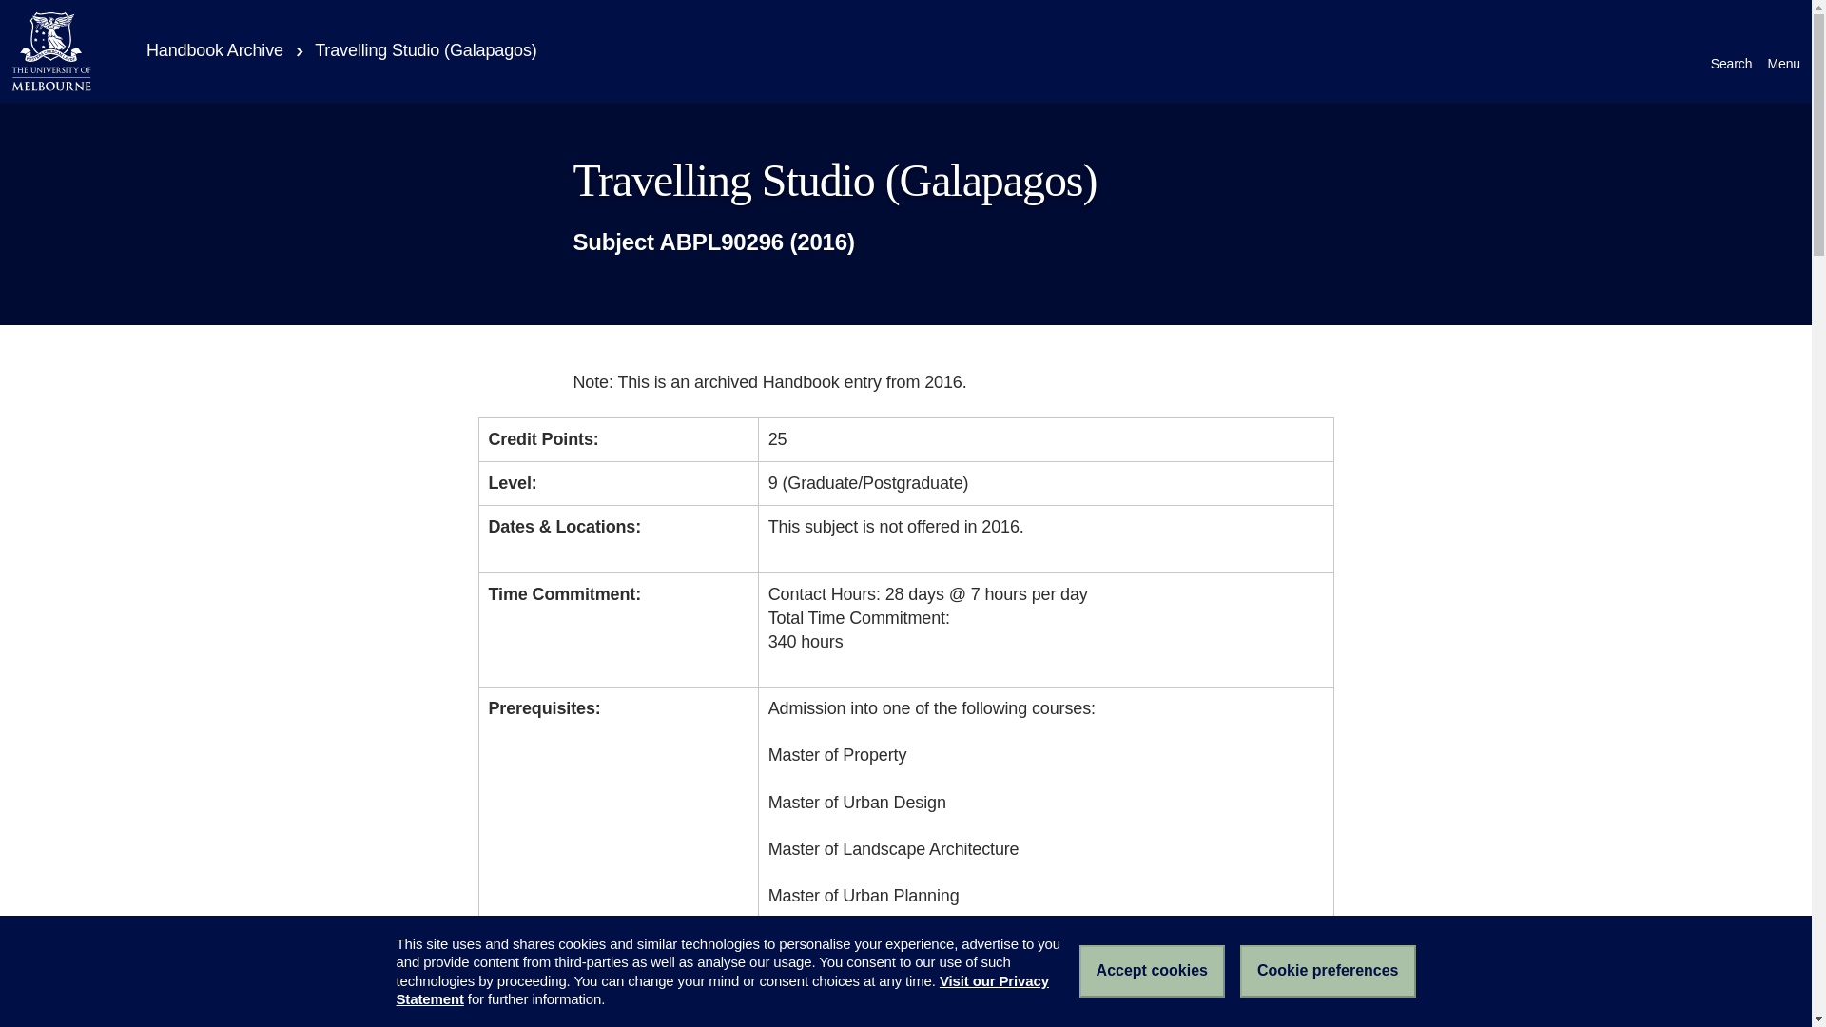  I want to click on Accept cookies, so click(1152, 970).